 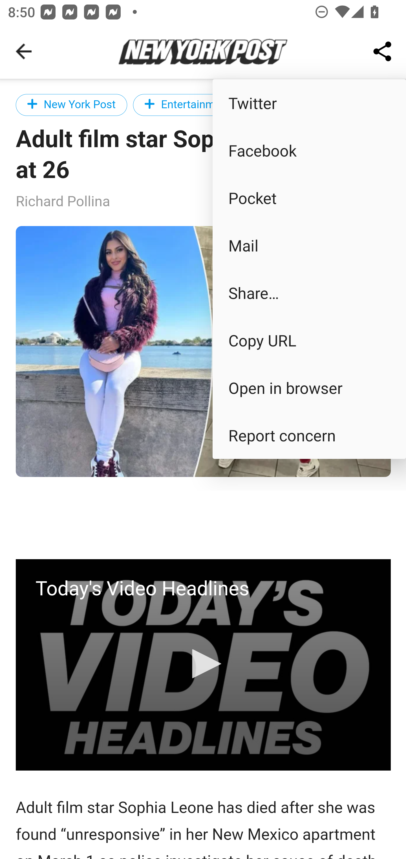 I want to click on Mail, so click(x=309, y=245).